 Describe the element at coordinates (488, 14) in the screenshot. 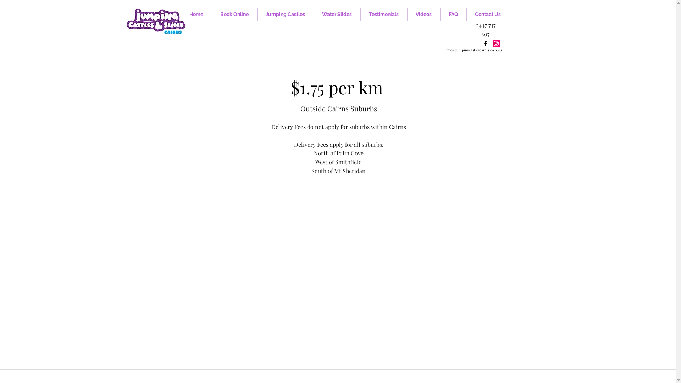

I see `Contact Us` at that location.